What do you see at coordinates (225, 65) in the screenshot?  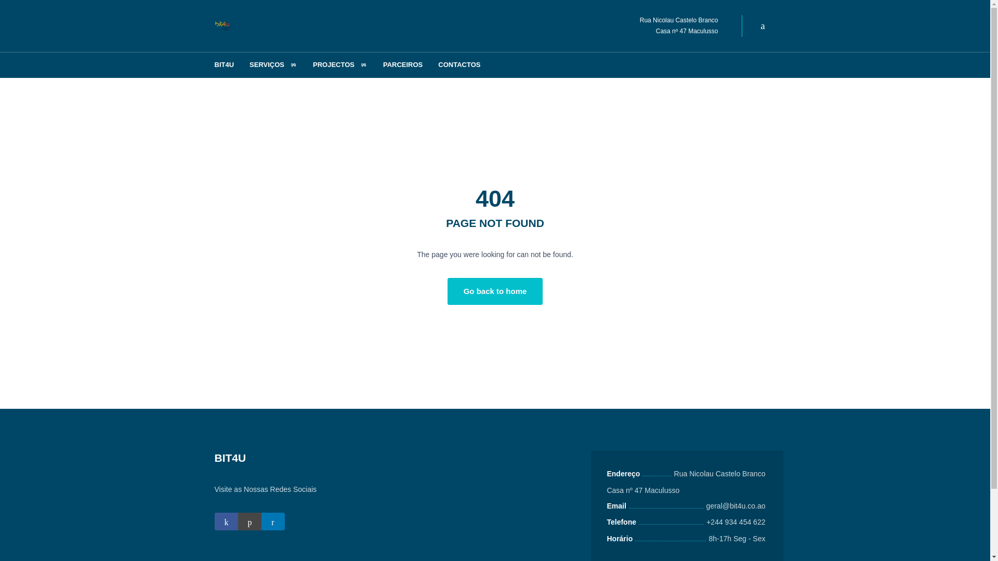 I see `BIT4U` at bounding box center [225, 65].